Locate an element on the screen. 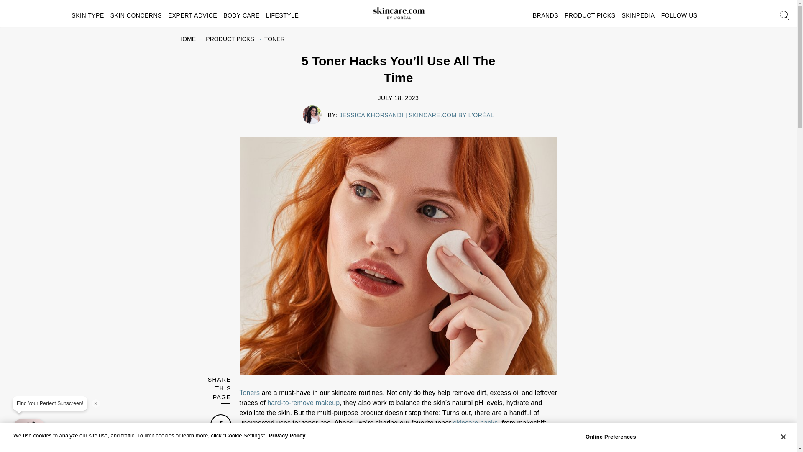  SKIN CONCERNS is located at coordinates (136, 15).